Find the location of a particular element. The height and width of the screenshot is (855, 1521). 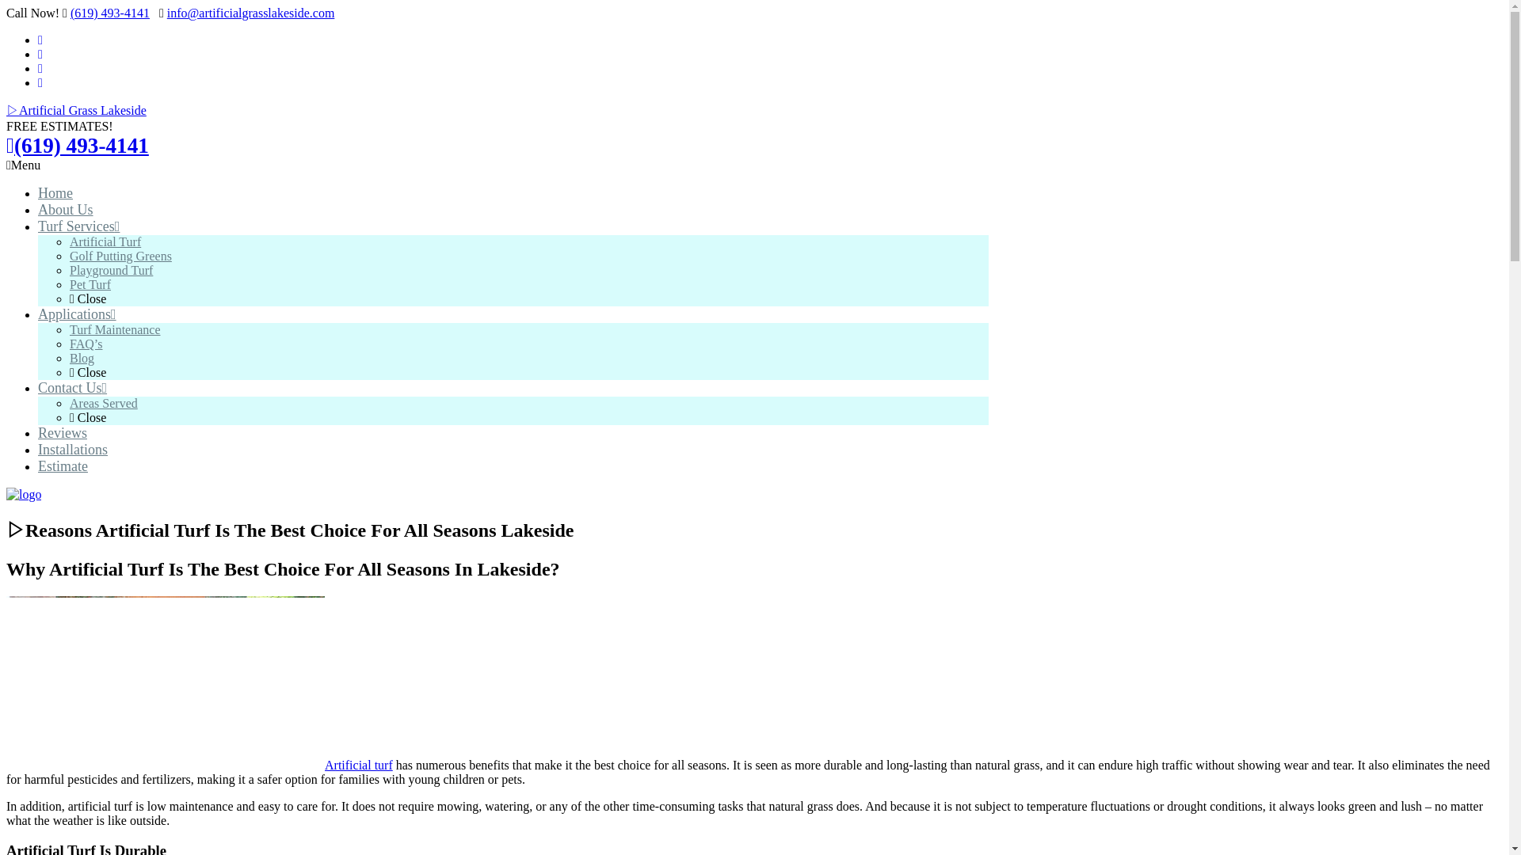

Artificial Turf is located at coordinates (105, 242).